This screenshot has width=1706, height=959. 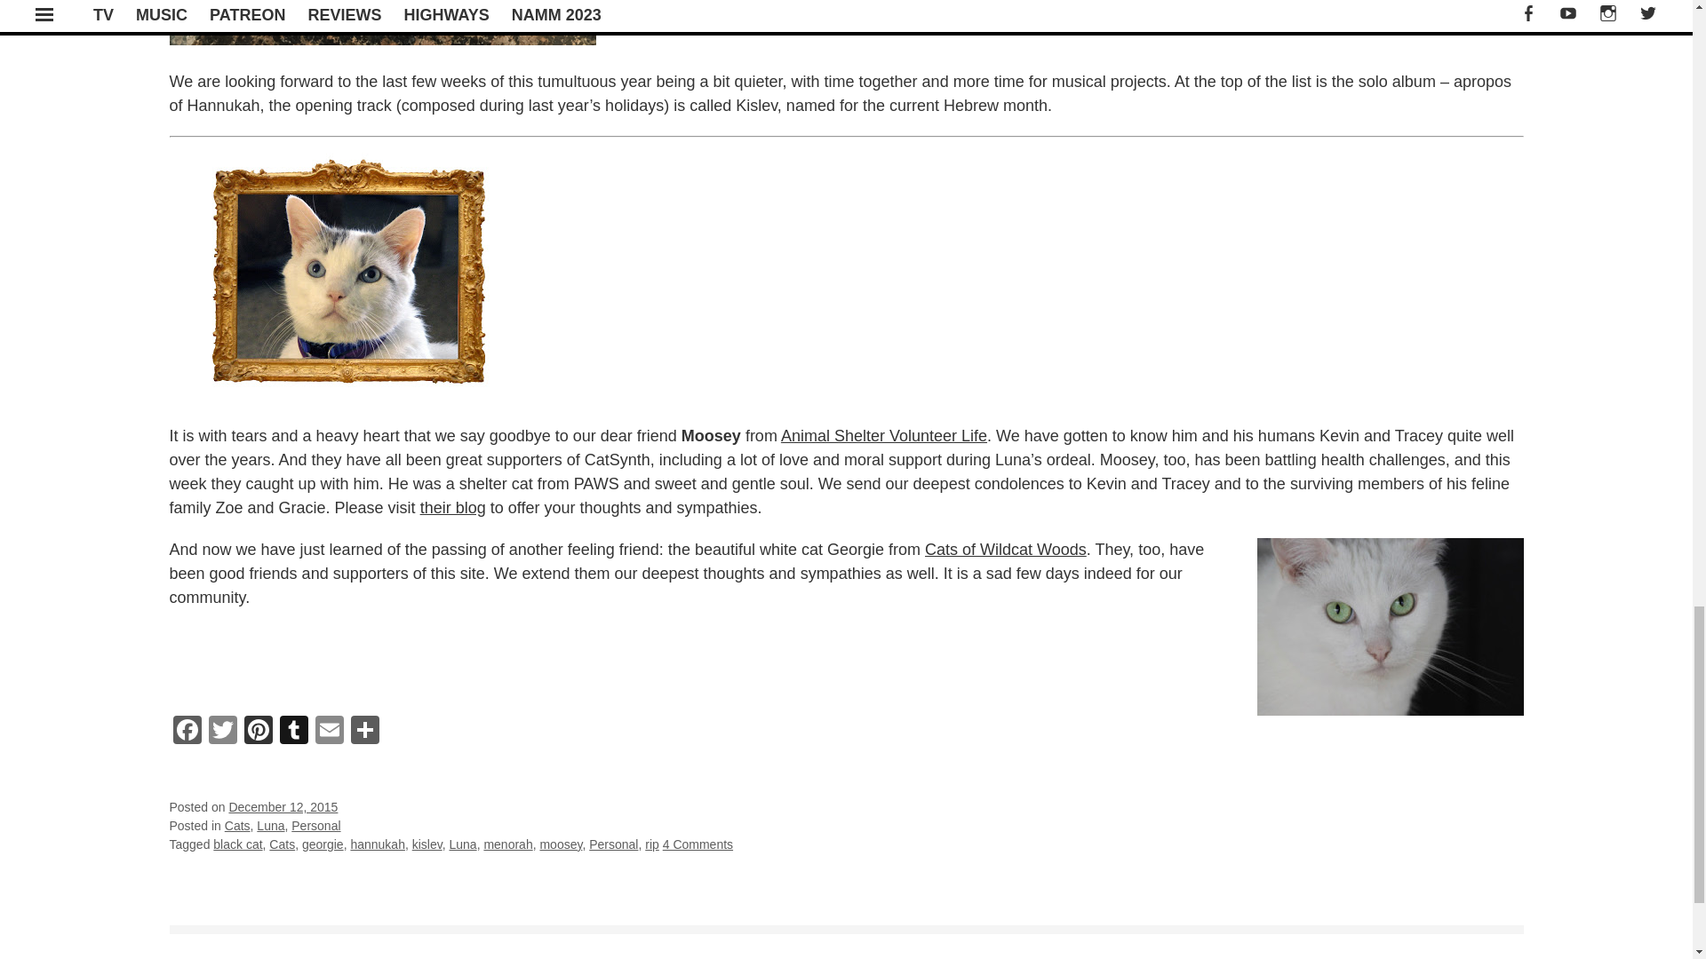 What do you see at coordinates (222, 732) in the screenshot?
I see `Twitter` at bounding box center [222, 732].